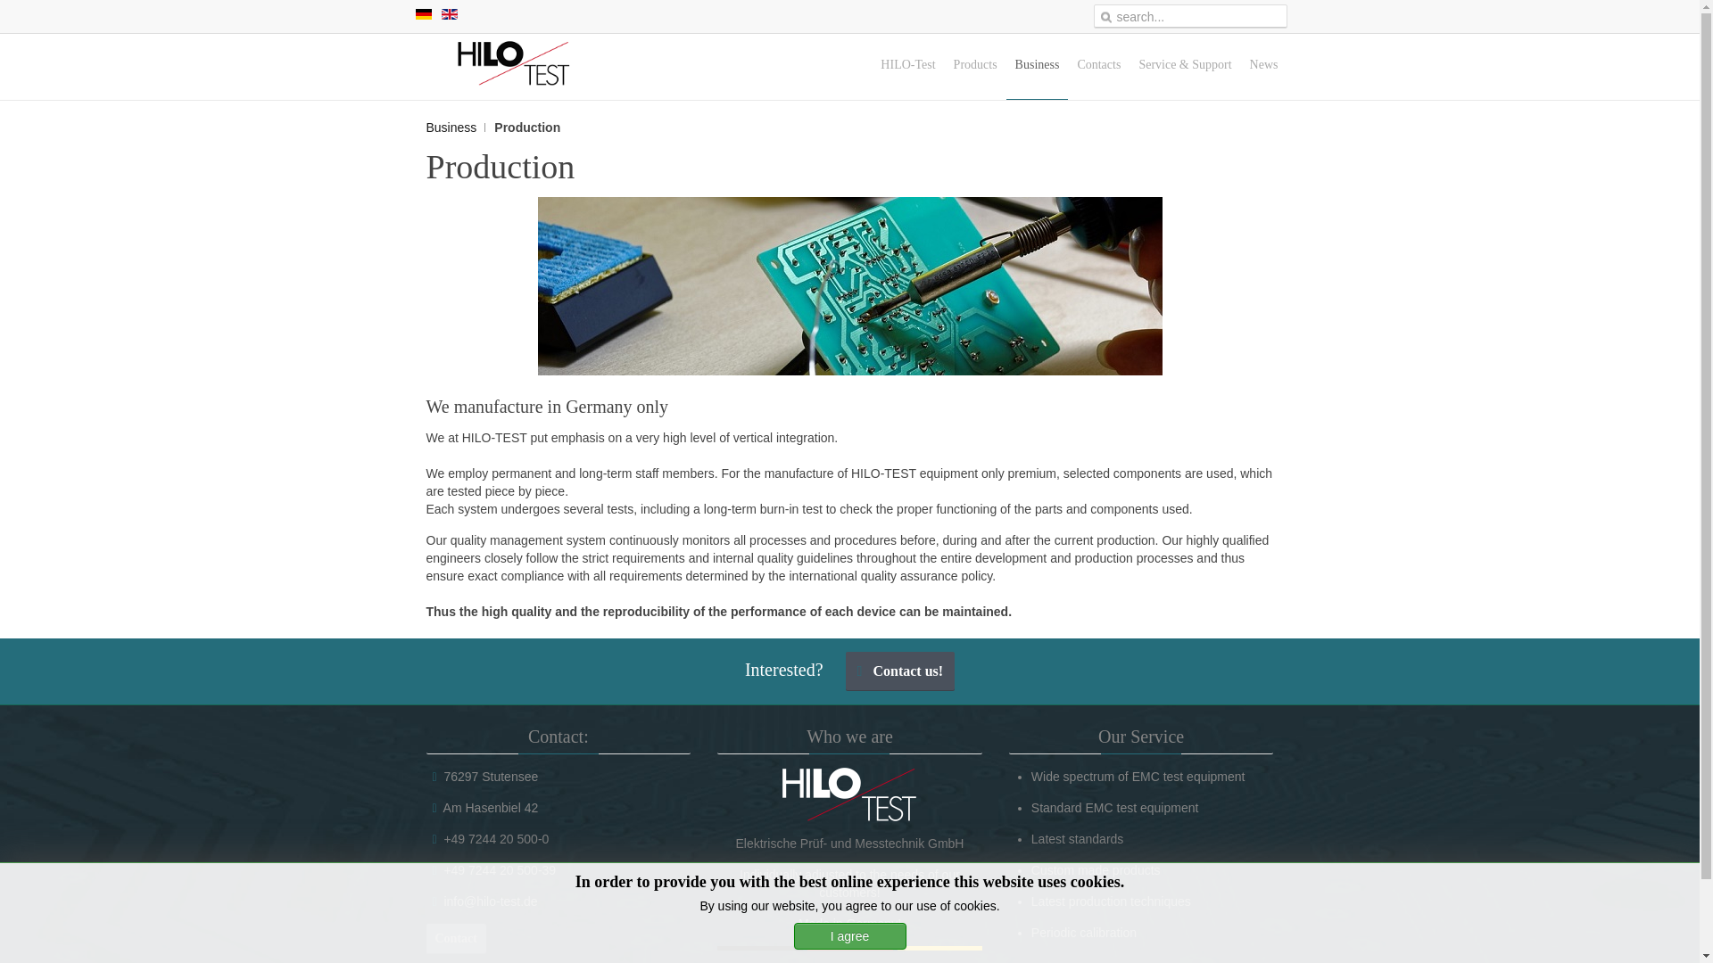  What do you see at coordinates (976, 66) in the screenshot?
I see `Products` at bounding box center [976, 66].